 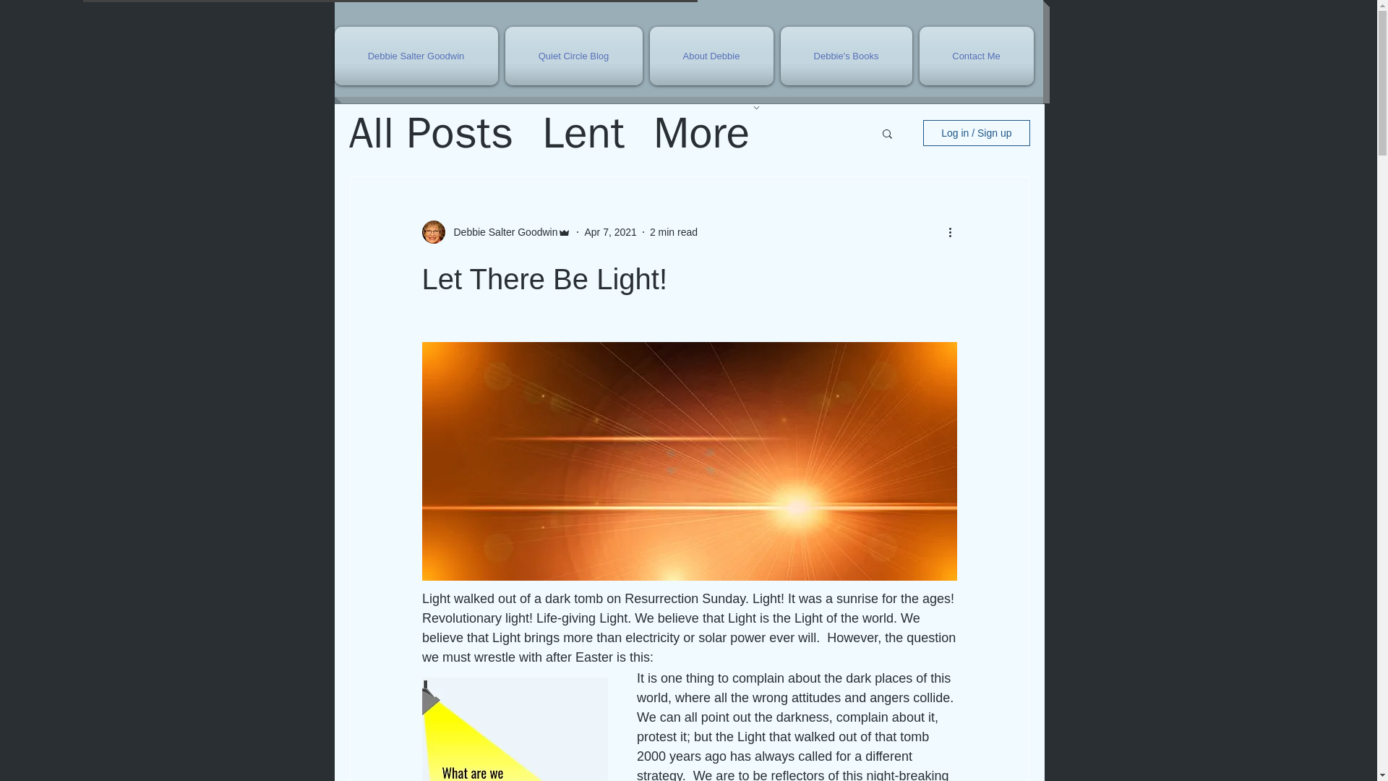 I want to click on Lent, so click(x=583, y=133).